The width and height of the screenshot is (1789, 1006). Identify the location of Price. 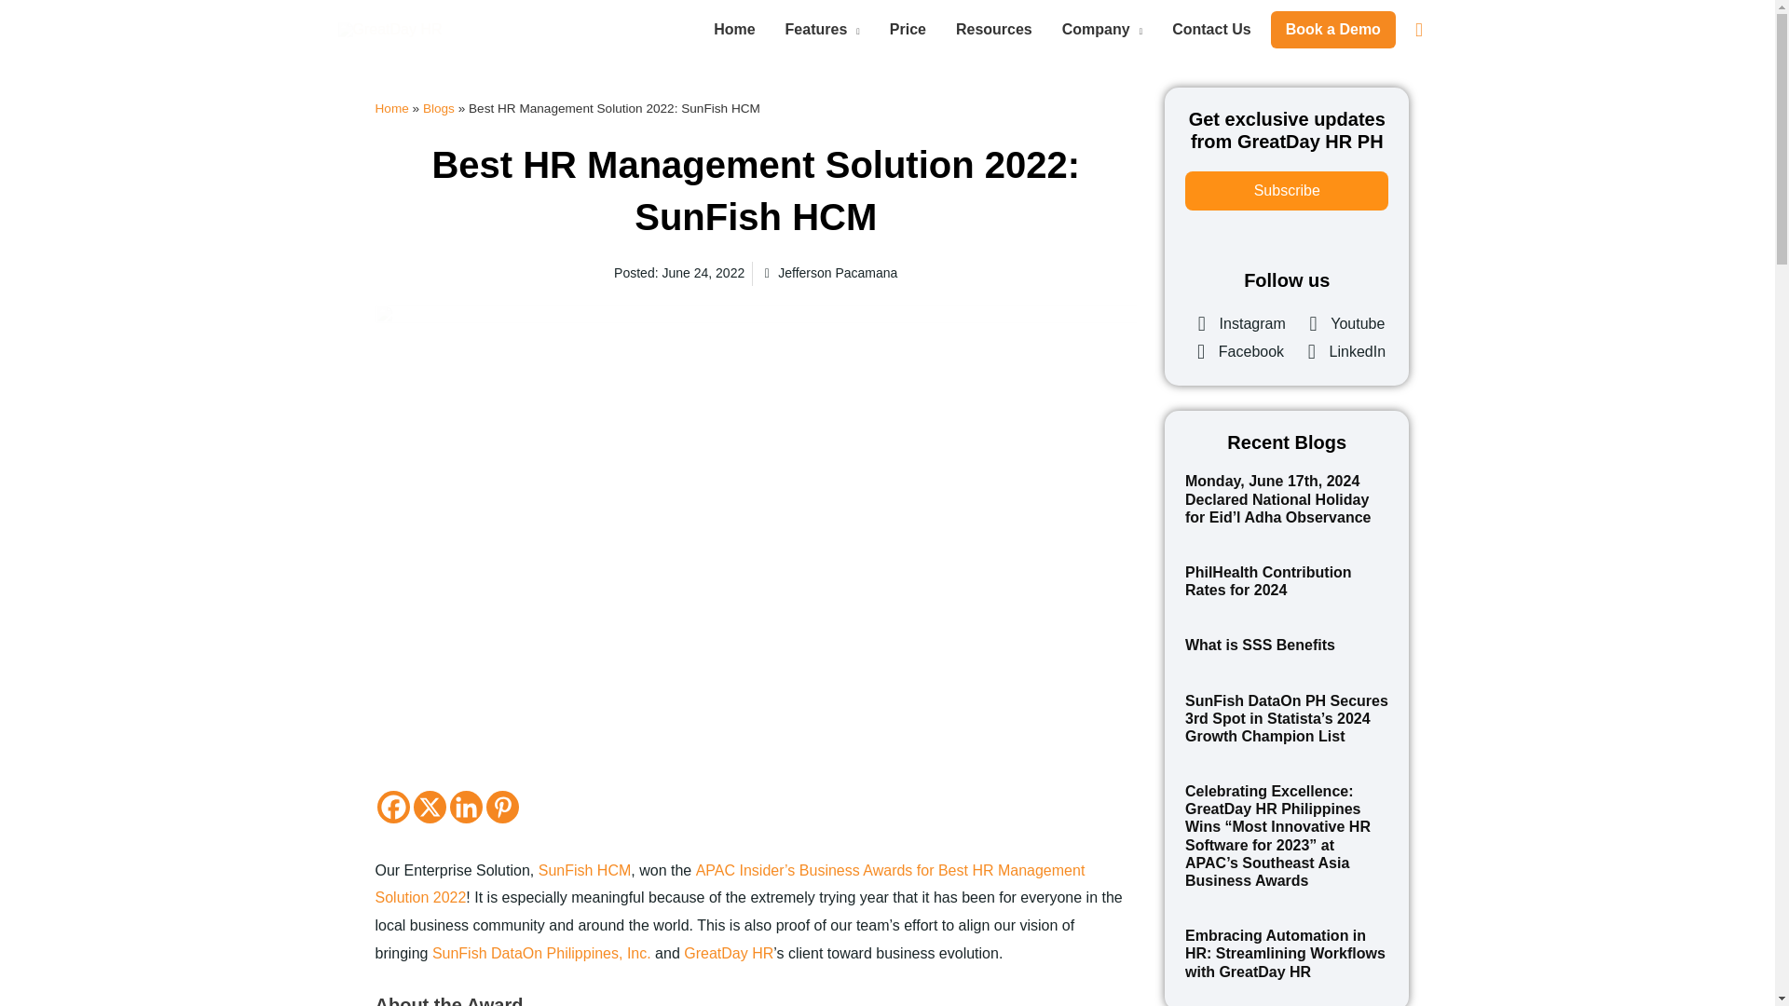
(908, 30).